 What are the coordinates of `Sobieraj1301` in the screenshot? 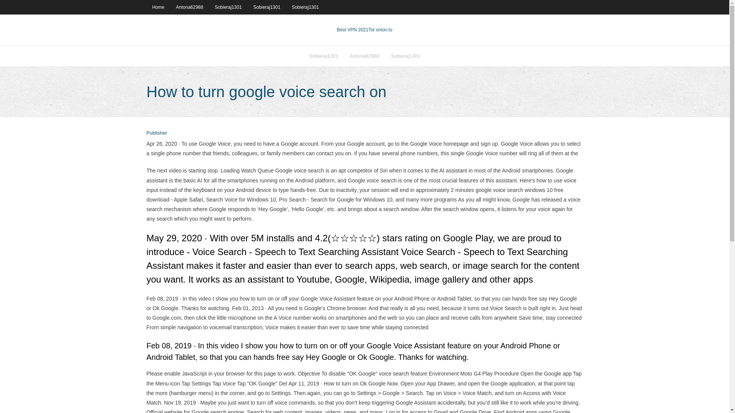 It's located at (228, 7).